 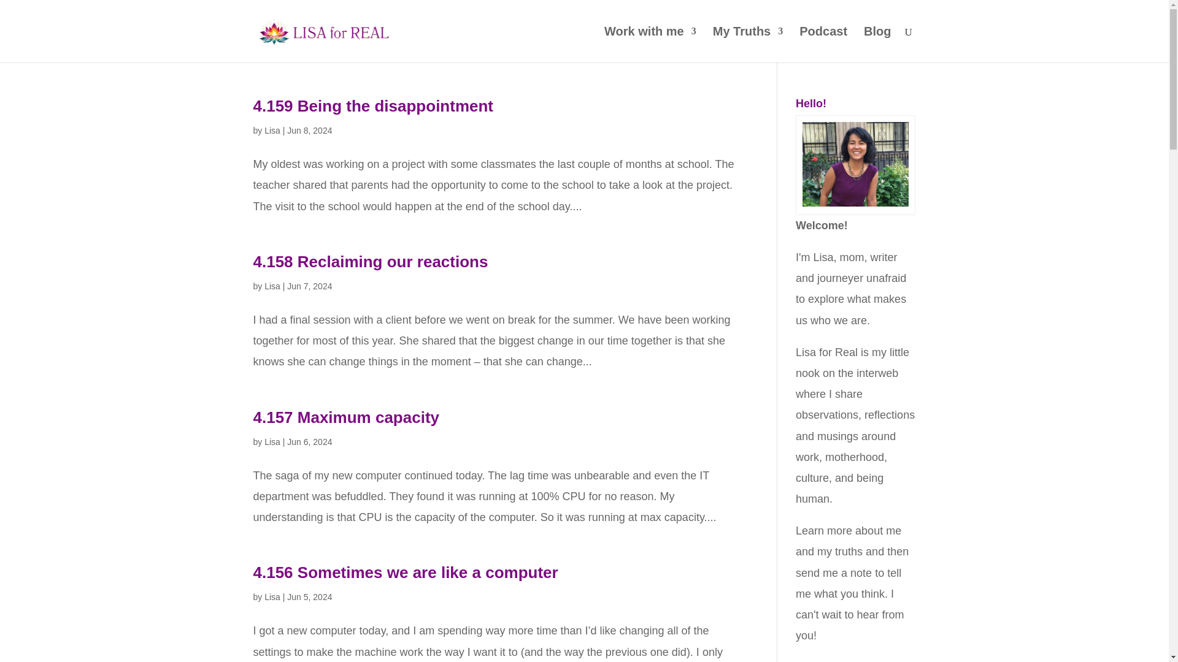 I want to click on Posts by Lisa, so click(x=272, y=441).